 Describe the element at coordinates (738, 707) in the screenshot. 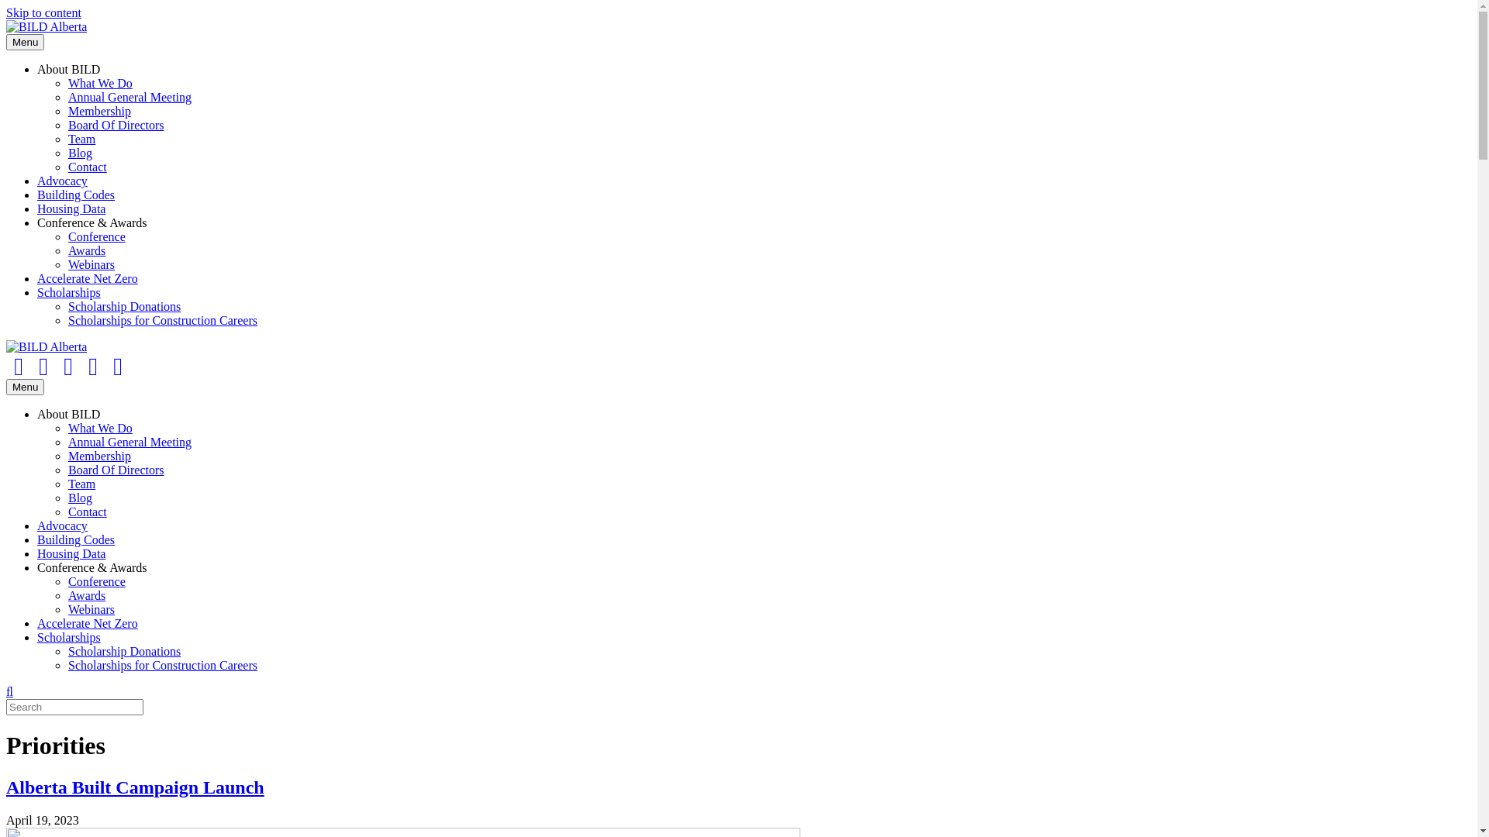

I see `Type and press Enter to search.` at that location.